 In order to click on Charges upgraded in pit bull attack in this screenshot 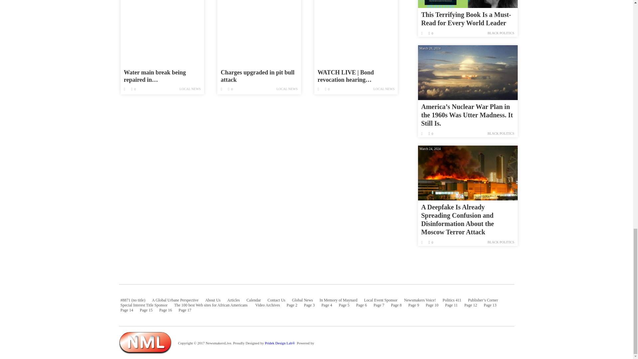, I will do `click(259, 76)`.